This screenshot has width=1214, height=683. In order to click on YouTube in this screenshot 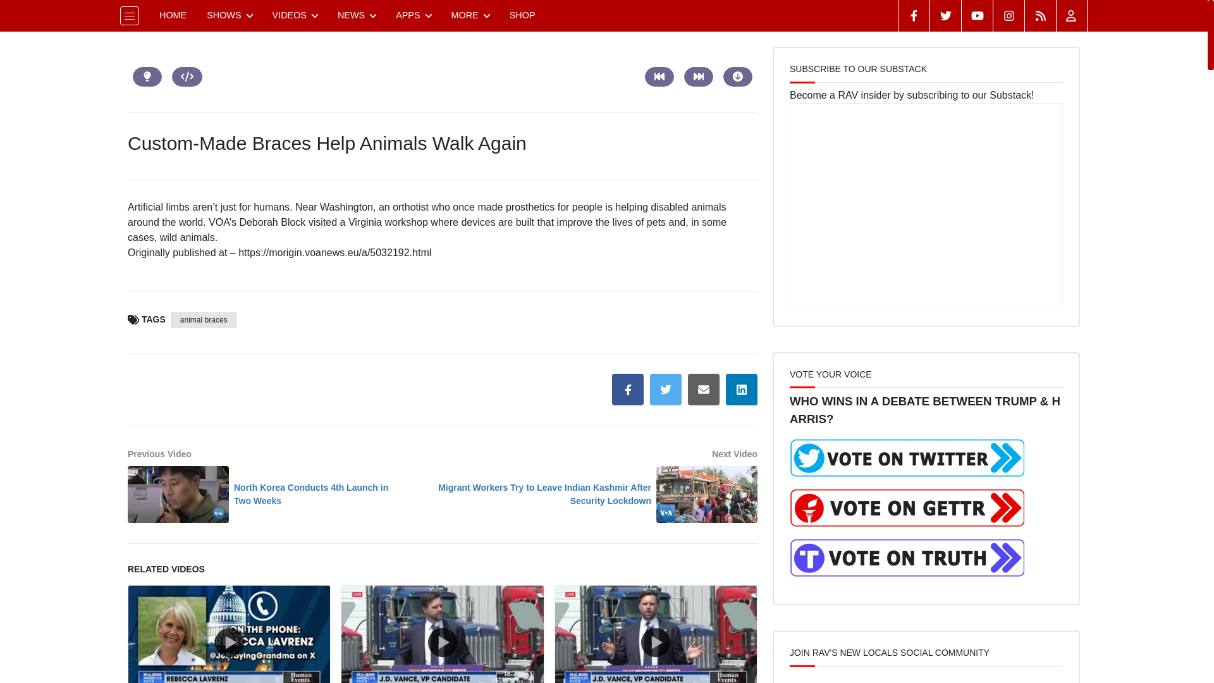, I will do `click(977, 15)`.